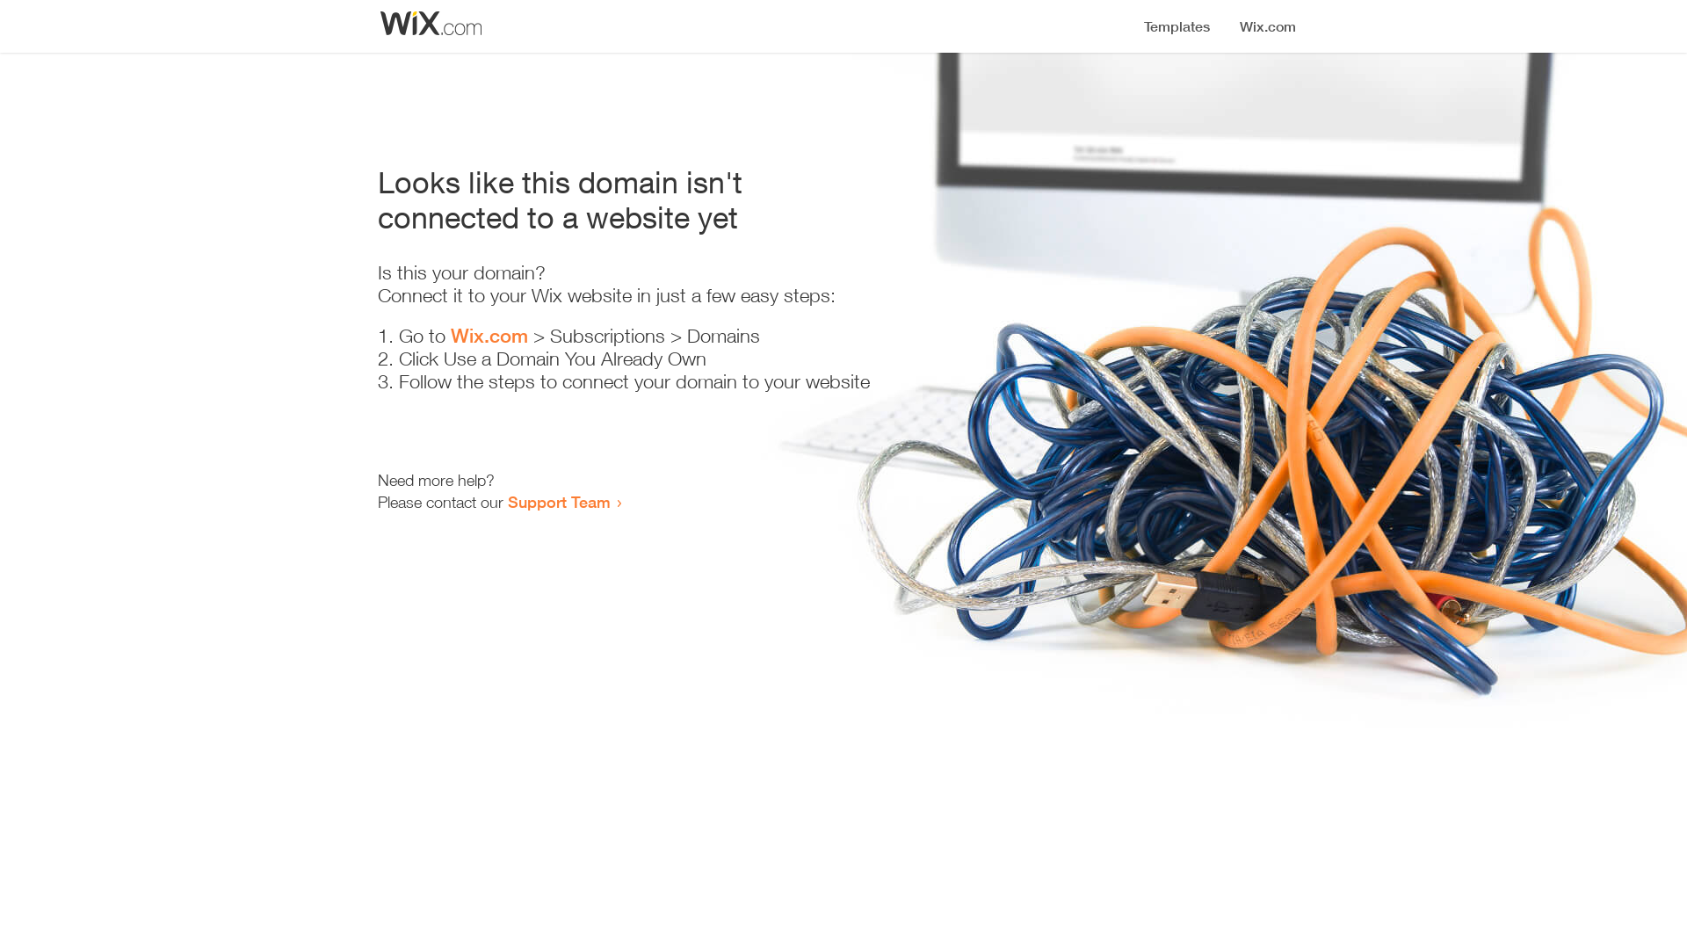  What do you see at coordinates (489, 336) in the screenshot?
I see `Wix.com` at bounding box center [489, 336].